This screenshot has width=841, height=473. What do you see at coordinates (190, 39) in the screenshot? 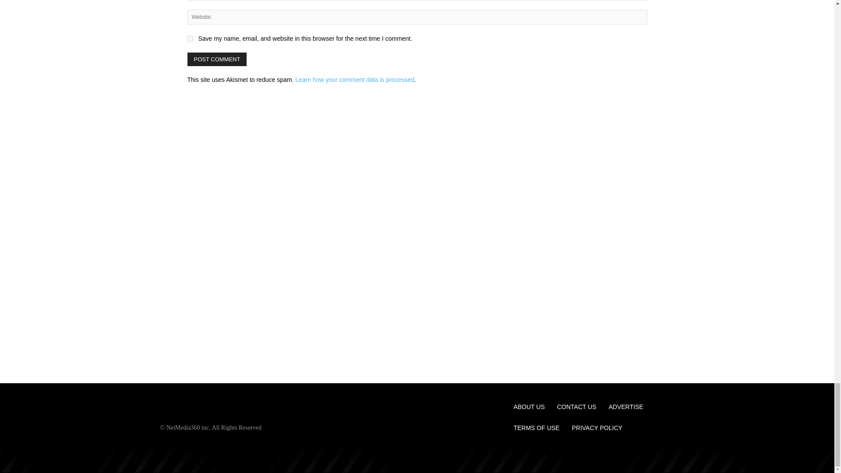
I see `yes` at bounding box center [190, 39].